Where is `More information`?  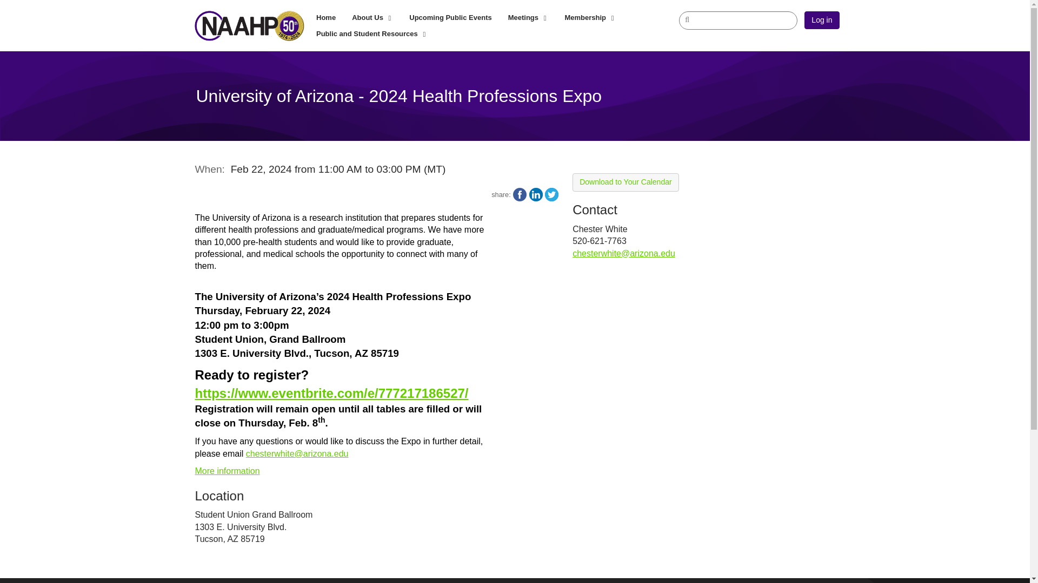
More information is located at coordinates (227, 471).